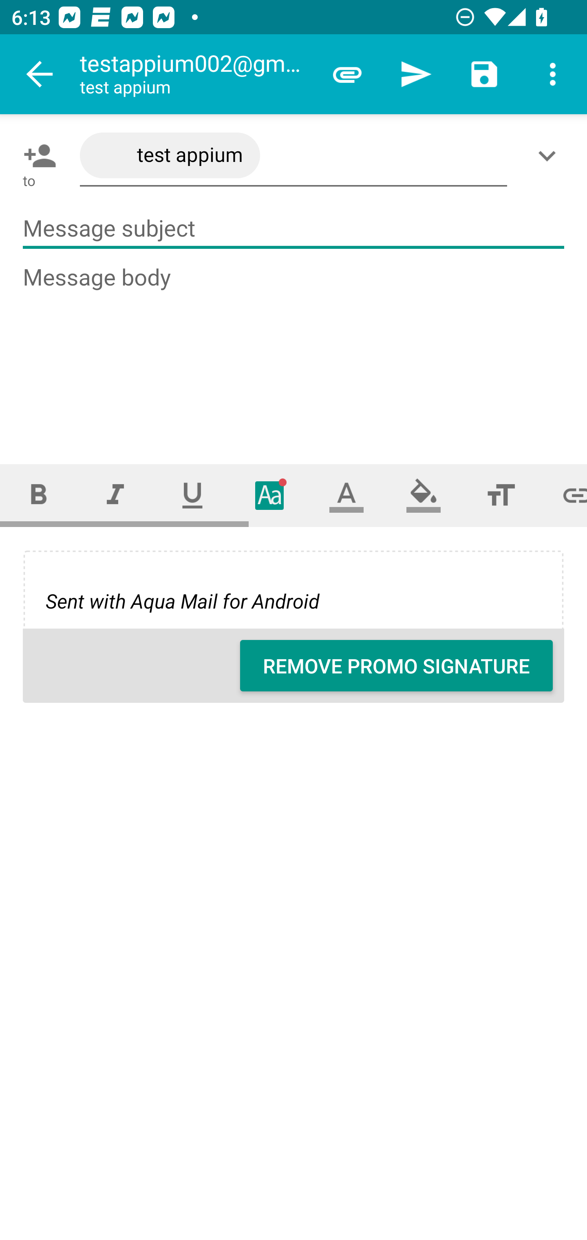  I want to click on REMOVE PROMO SIGNATURE, so click(396, 666).